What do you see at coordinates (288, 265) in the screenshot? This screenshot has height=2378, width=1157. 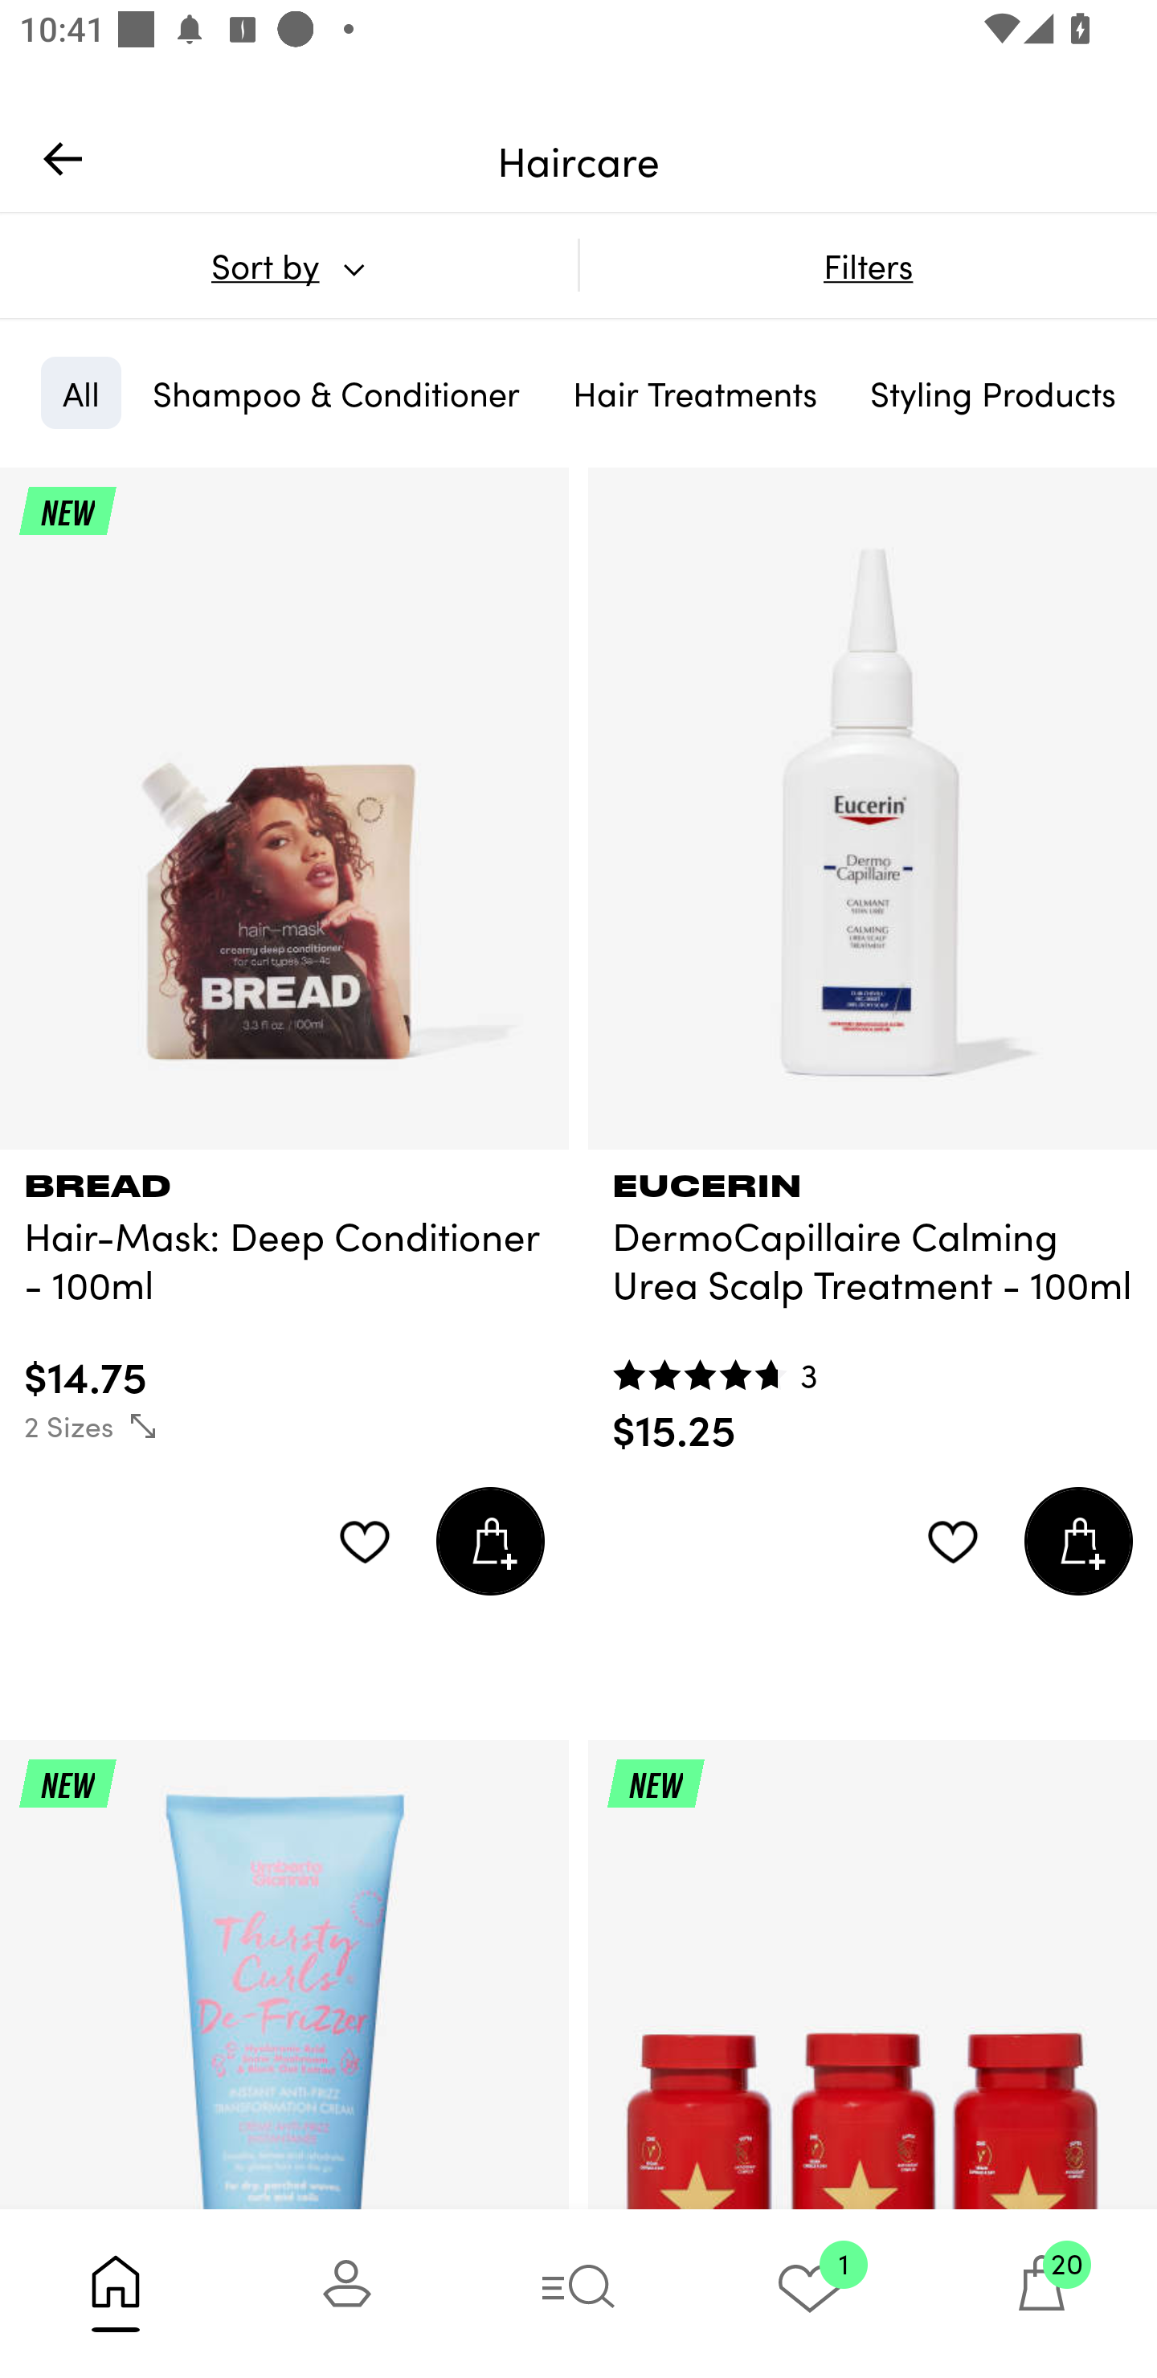 I see `Sort by` at bounding box center [288, 265].